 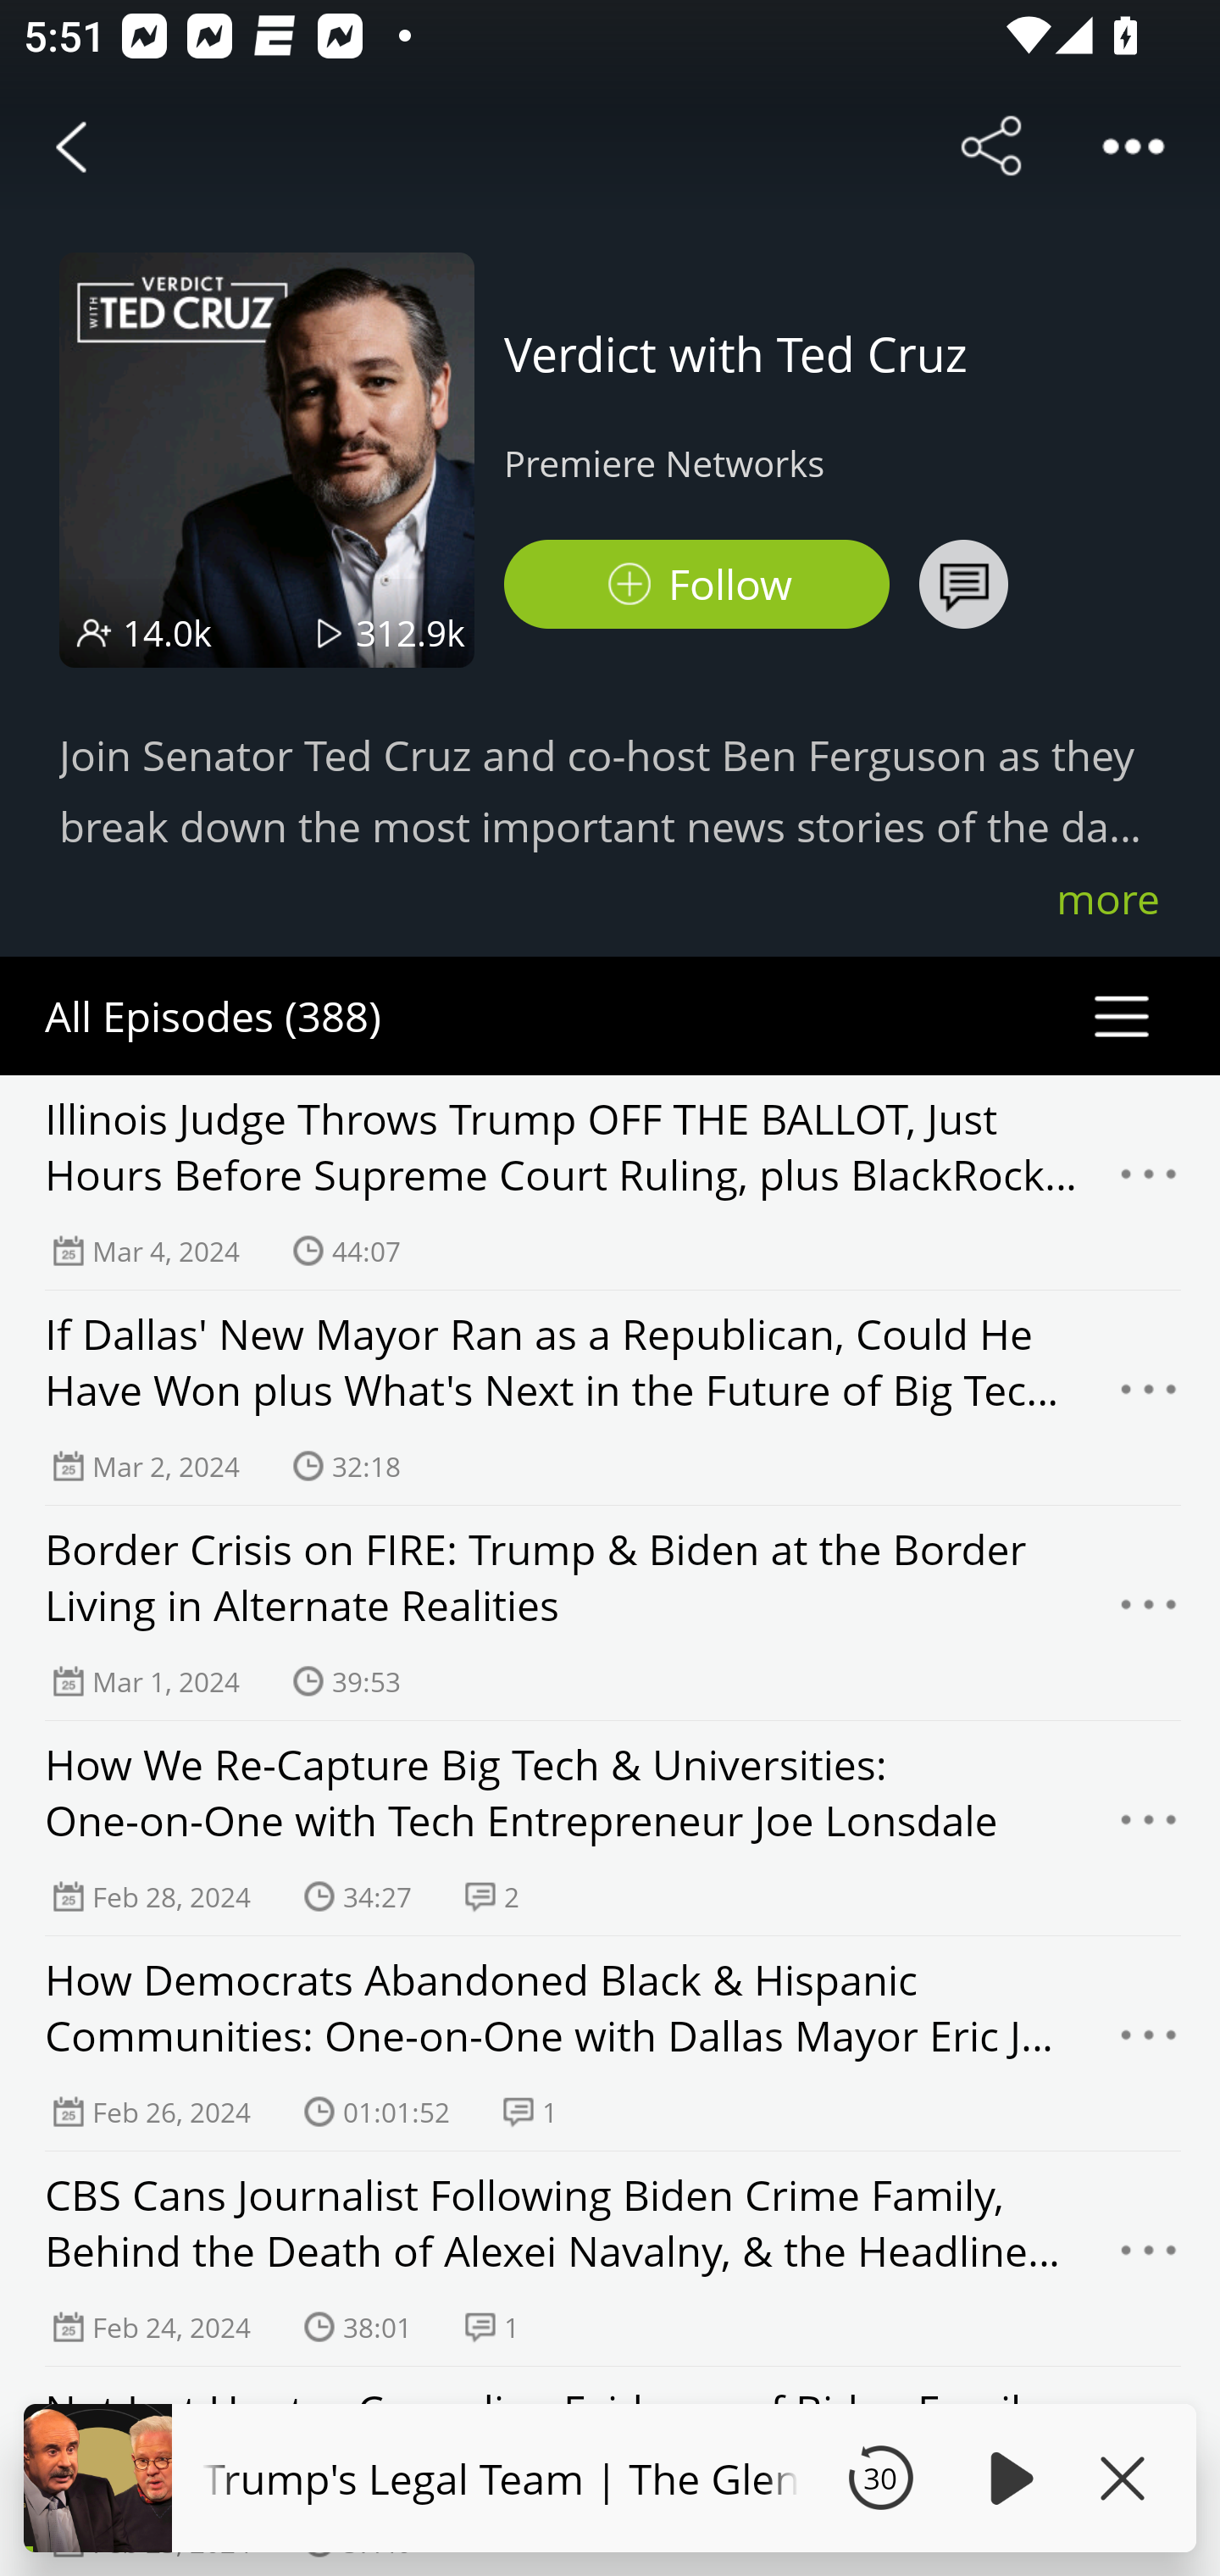 I want to click on Menu, so click(x=1149, y=1613).